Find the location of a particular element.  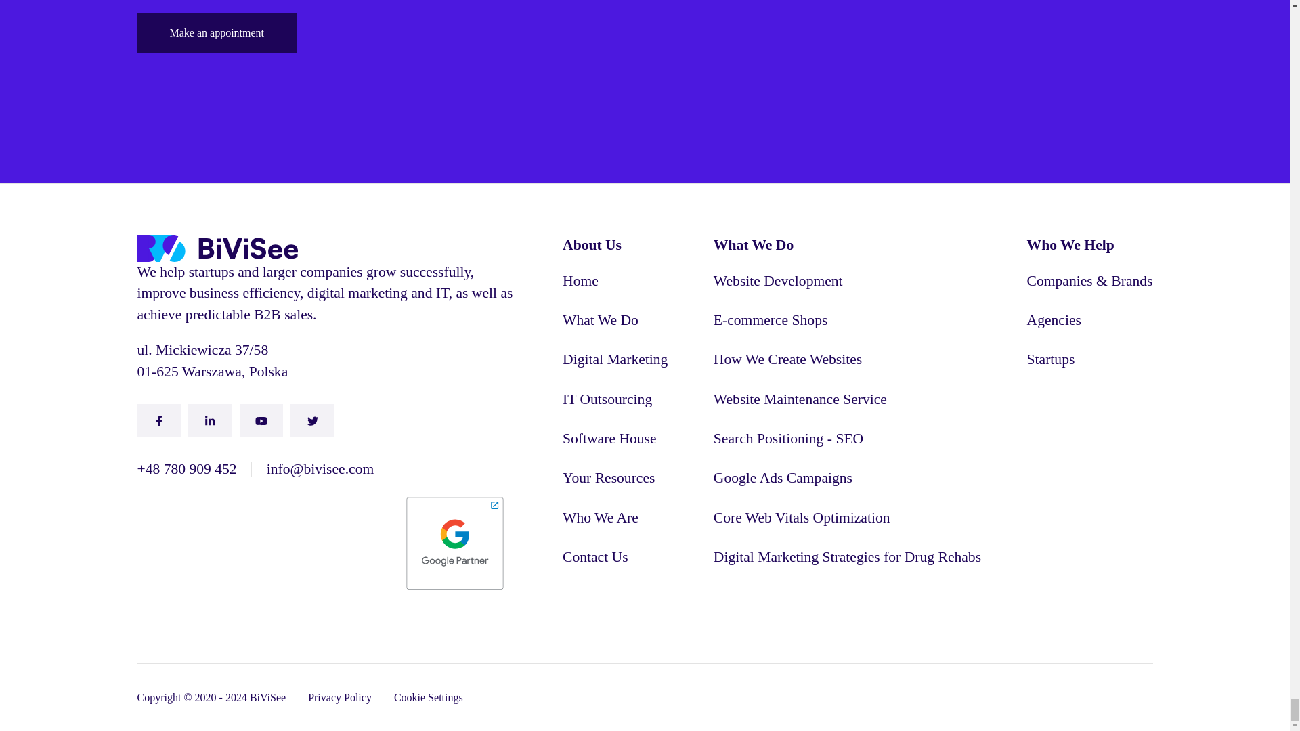

BiViSee - YouTube is located at coordinates (261, 420).